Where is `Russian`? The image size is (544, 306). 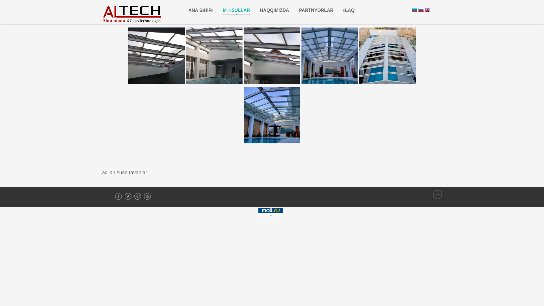
Russian is located at coordinates (421, 10).